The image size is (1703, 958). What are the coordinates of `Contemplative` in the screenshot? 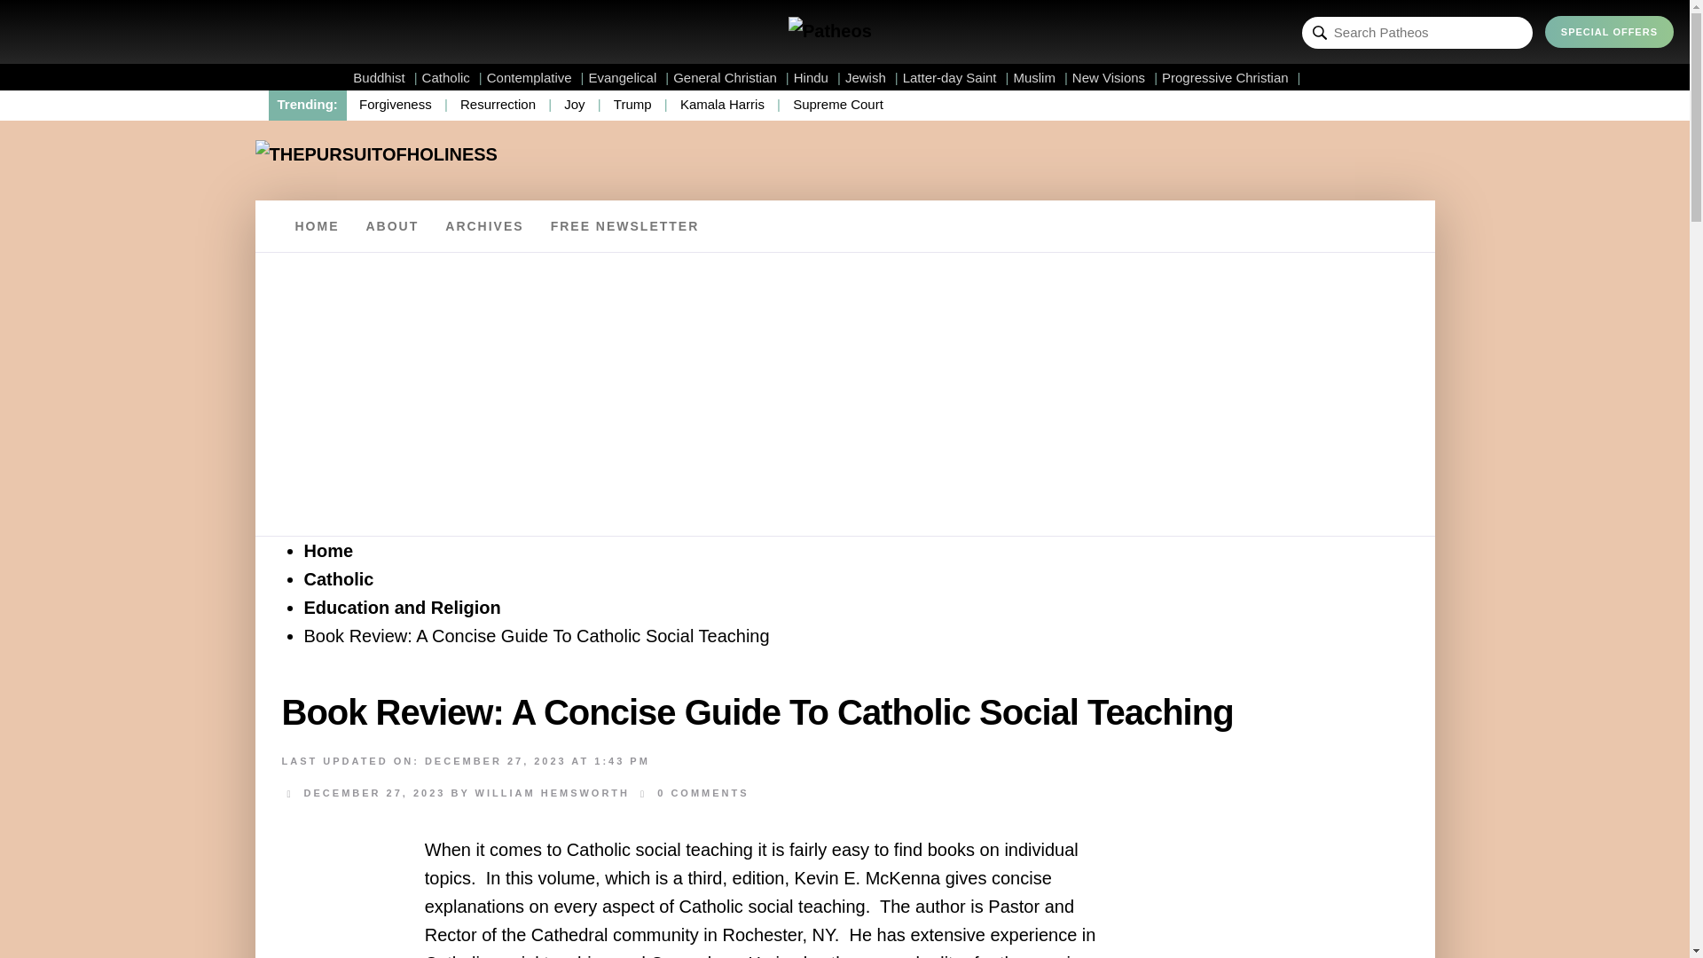 It's located at (536, 77).